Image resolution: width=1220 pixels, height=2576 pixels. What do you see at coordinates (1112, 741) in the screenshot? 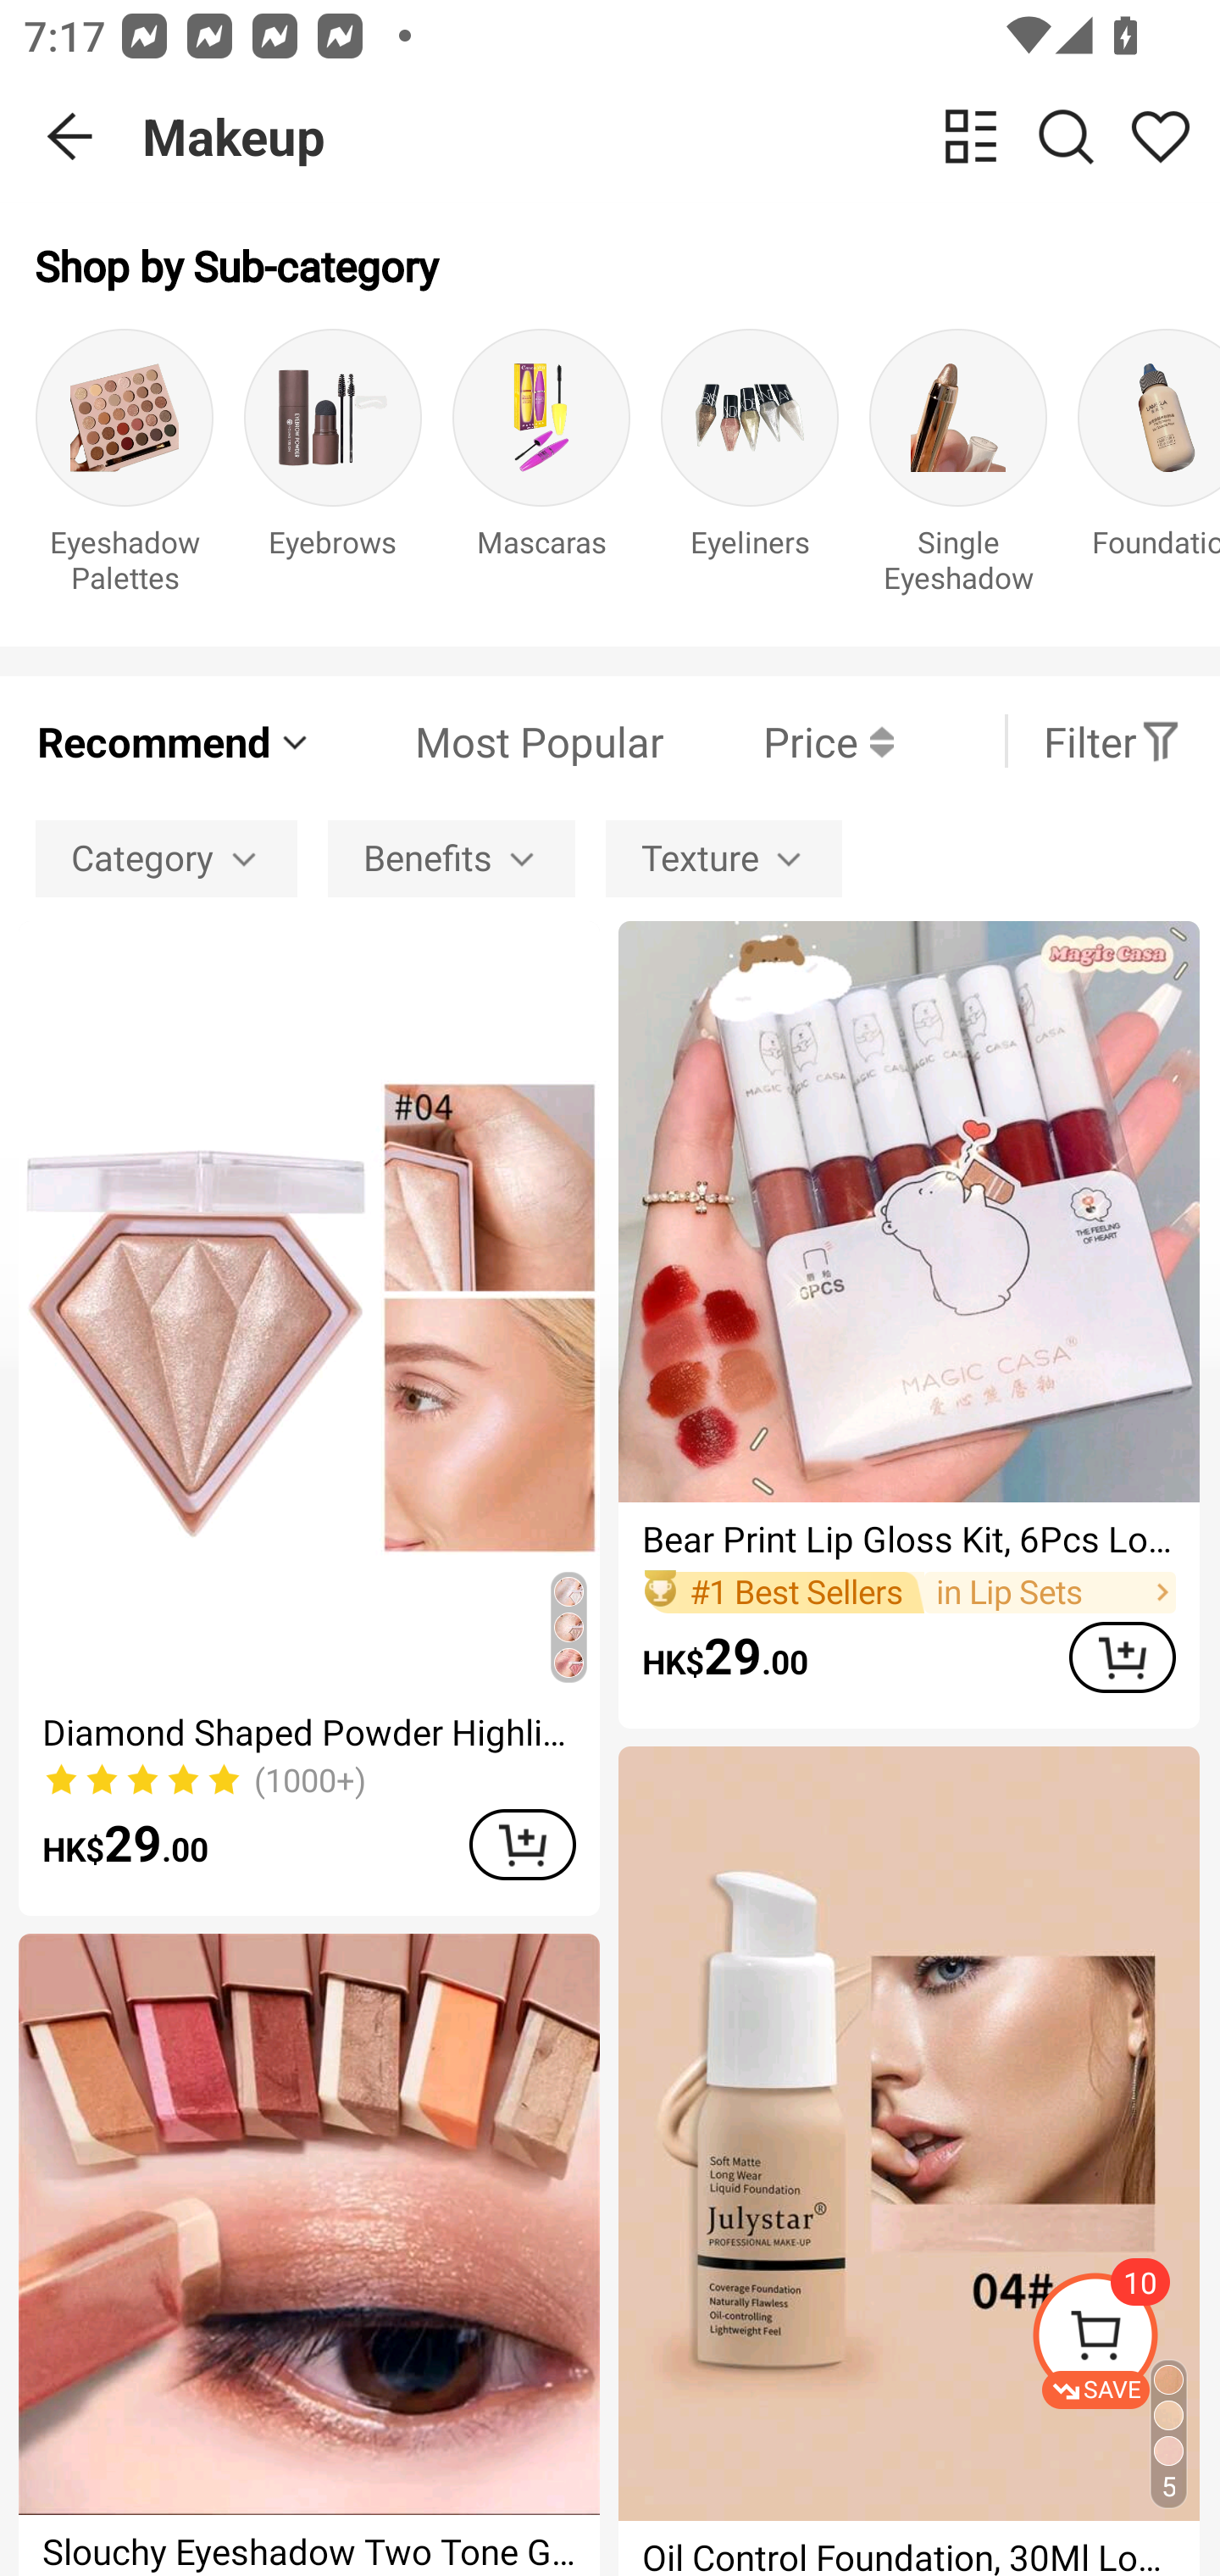
I see `Filter` at bounding box center [1112, 741].